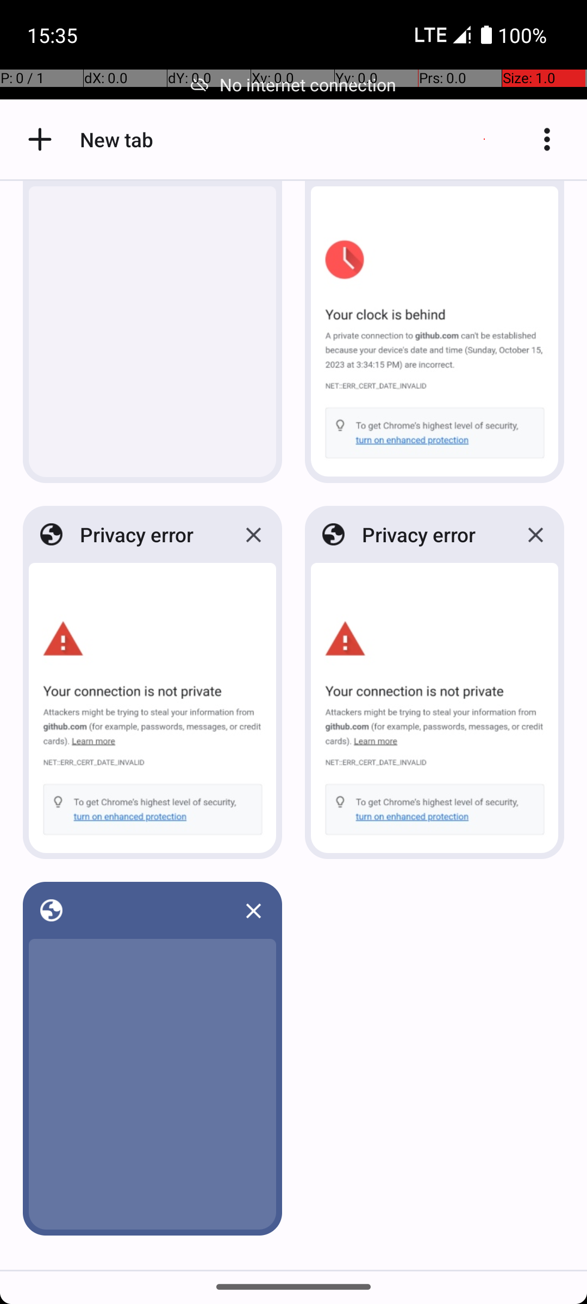 The width and height of the screenshot is (587, 1304). I want to click on Close  tab, so click(253, 911).